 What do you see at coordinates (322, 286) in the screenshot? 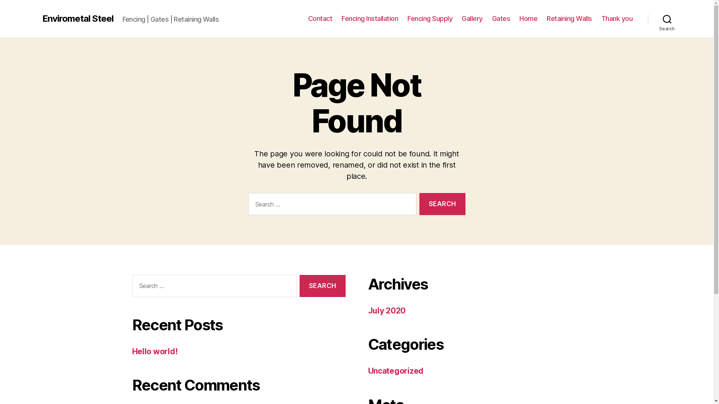
I see `Search` at bounding box center [322, 286].